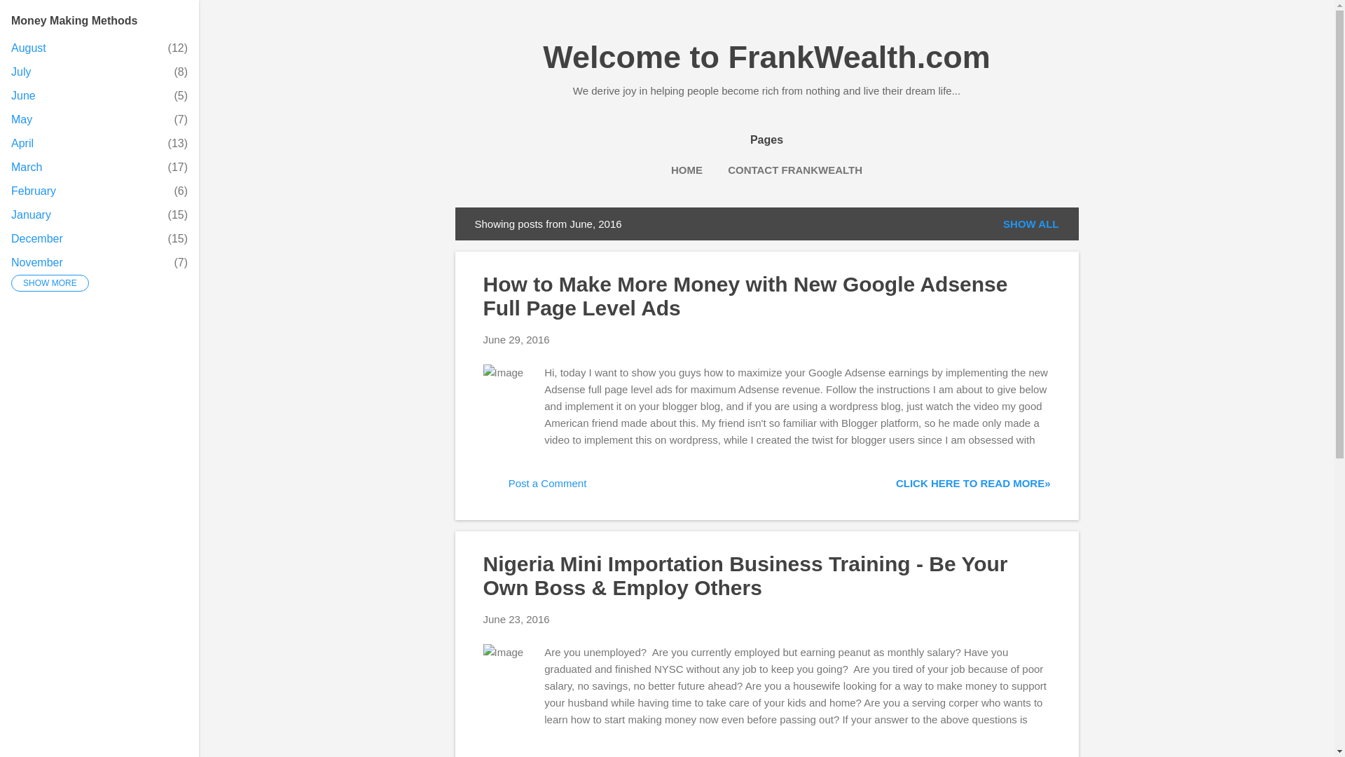  I want to click on SHOW ALL, so click(23, 95).